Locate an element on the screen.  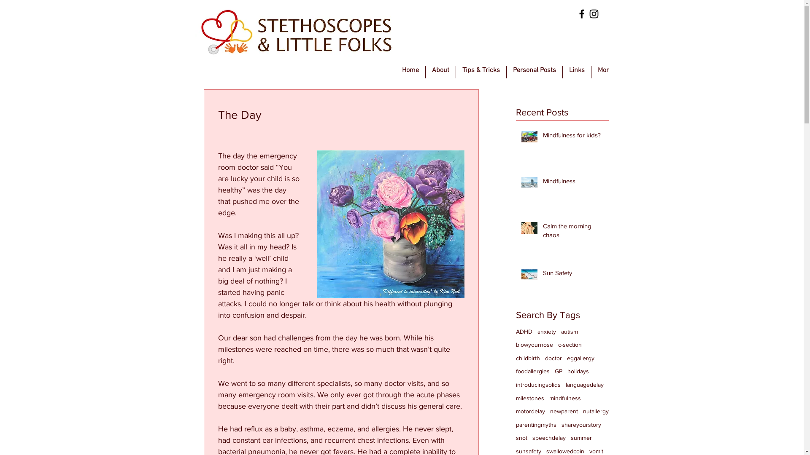
newparent is located at coordinates (564, 412).